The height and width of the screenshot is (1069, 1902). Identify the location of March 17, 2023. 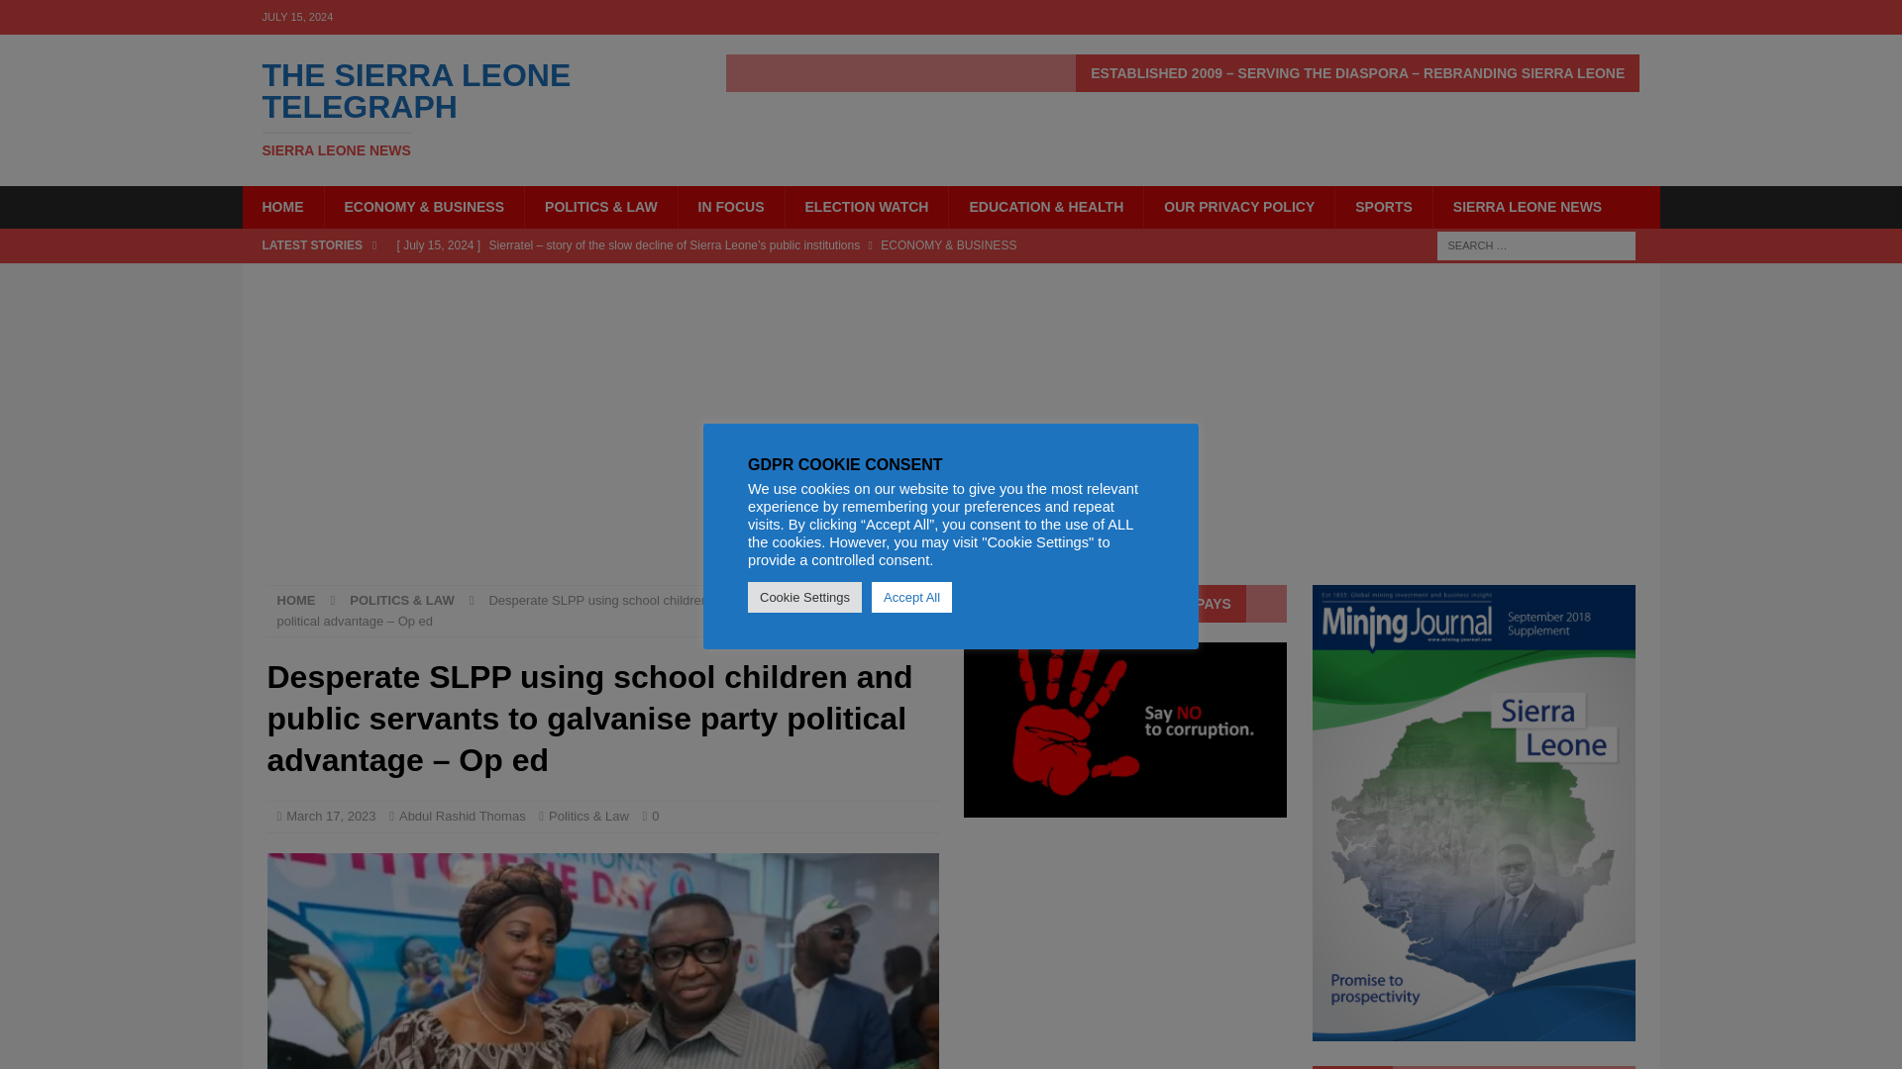
(331, 816).